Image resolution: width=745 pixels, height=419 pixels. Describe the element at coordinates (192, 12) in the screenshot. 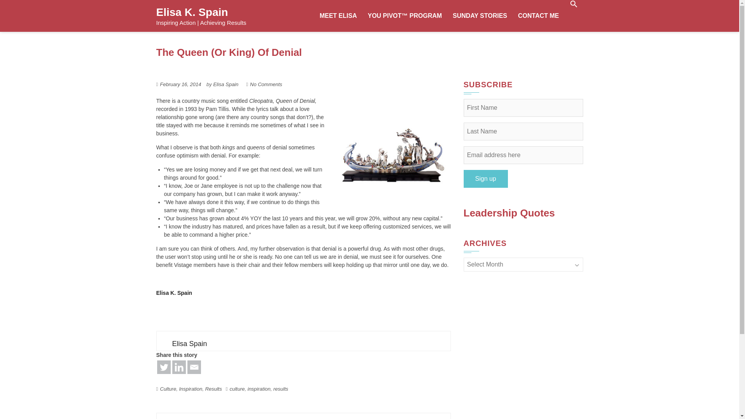

I see `Elisa K. Spain` at that location.